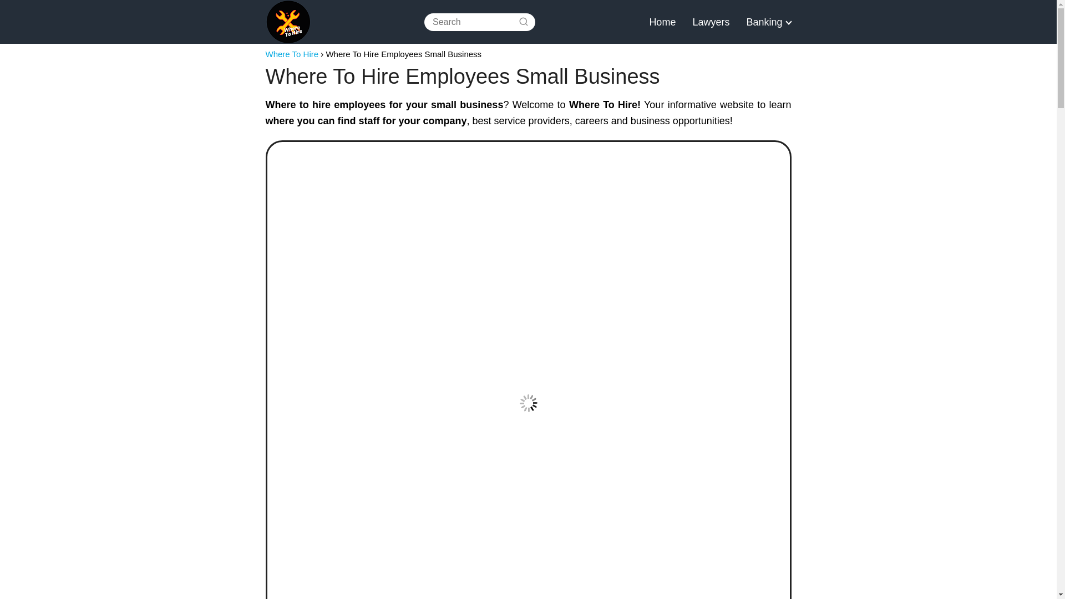  What do you see at coordinates (292, 53) in the screenshot?
I see `Where To Hire` at bounding box center [292, 53].